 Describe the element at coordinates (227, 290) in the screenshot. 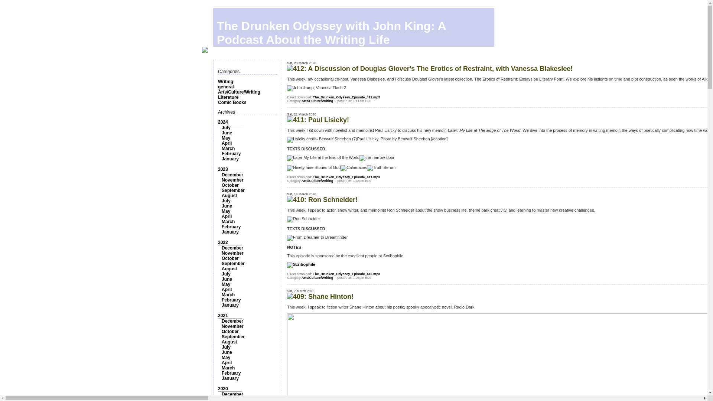

I see `April` at that location.